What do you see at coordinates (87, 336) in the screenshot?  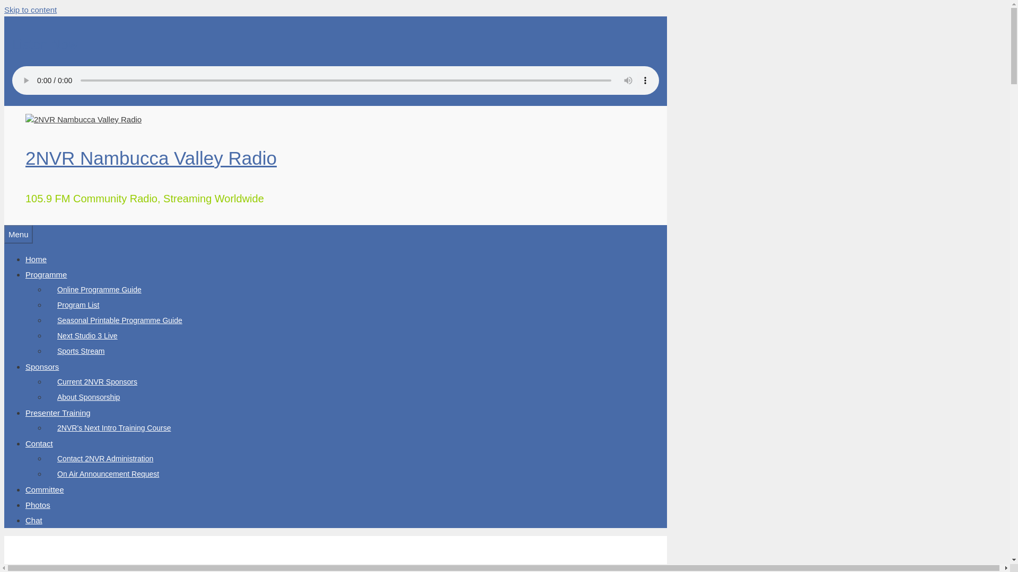 I see `Next Studio 3 Live` at bounding box center [87, 336].